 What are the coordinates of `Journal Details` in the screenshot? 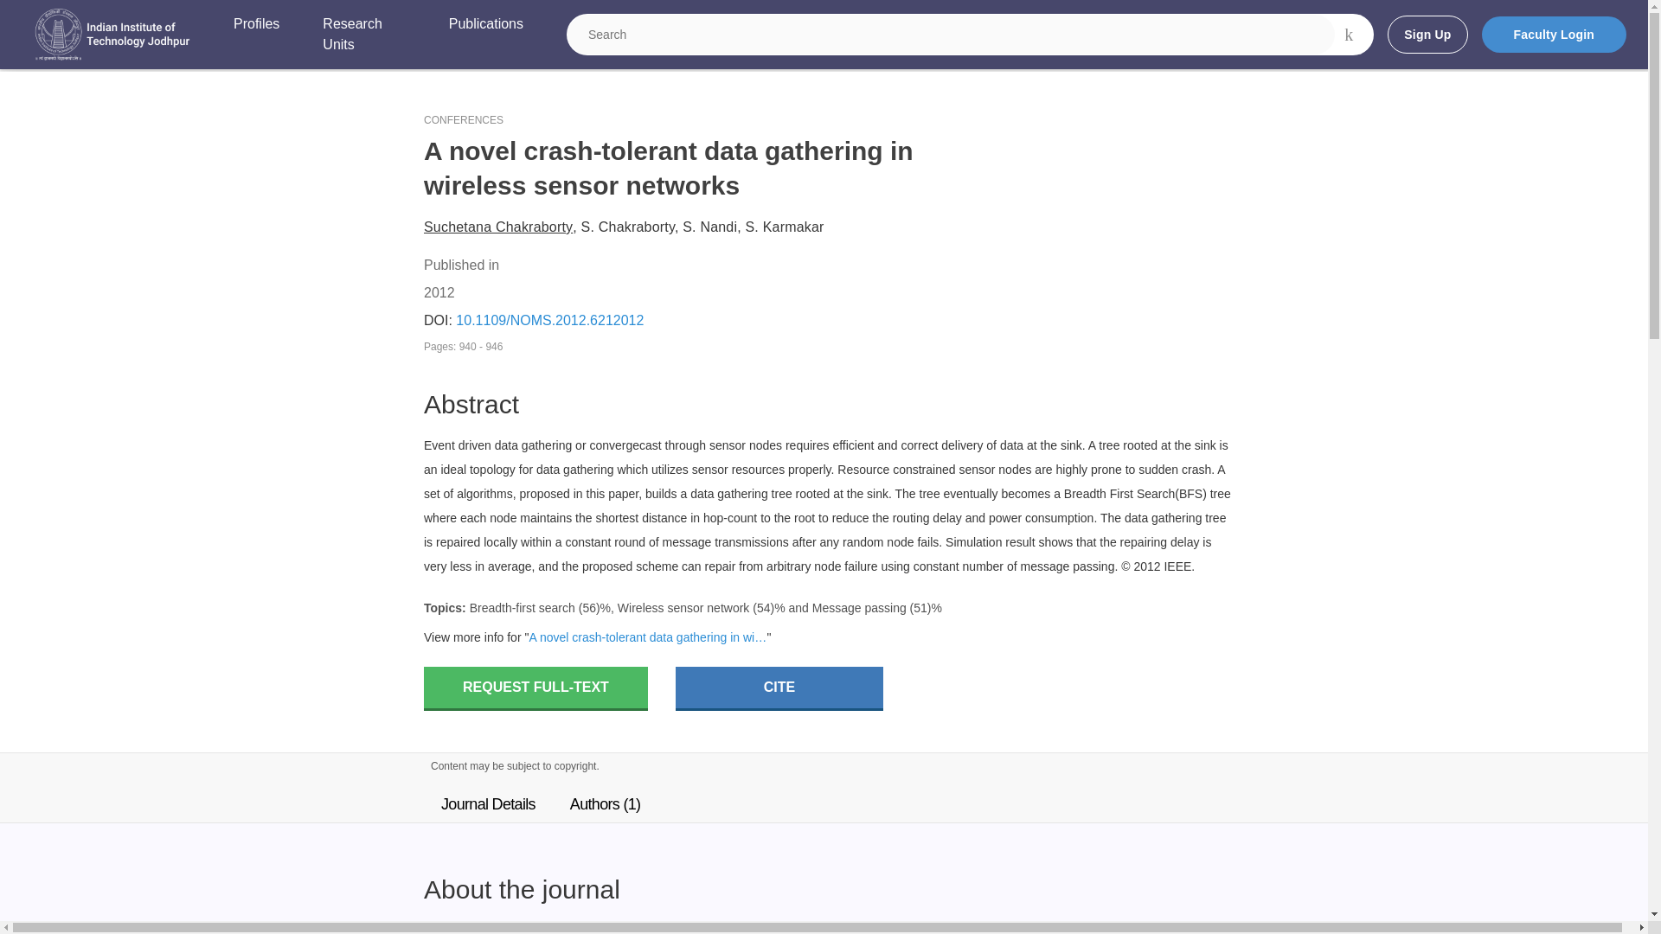 It's located at (488, 804).